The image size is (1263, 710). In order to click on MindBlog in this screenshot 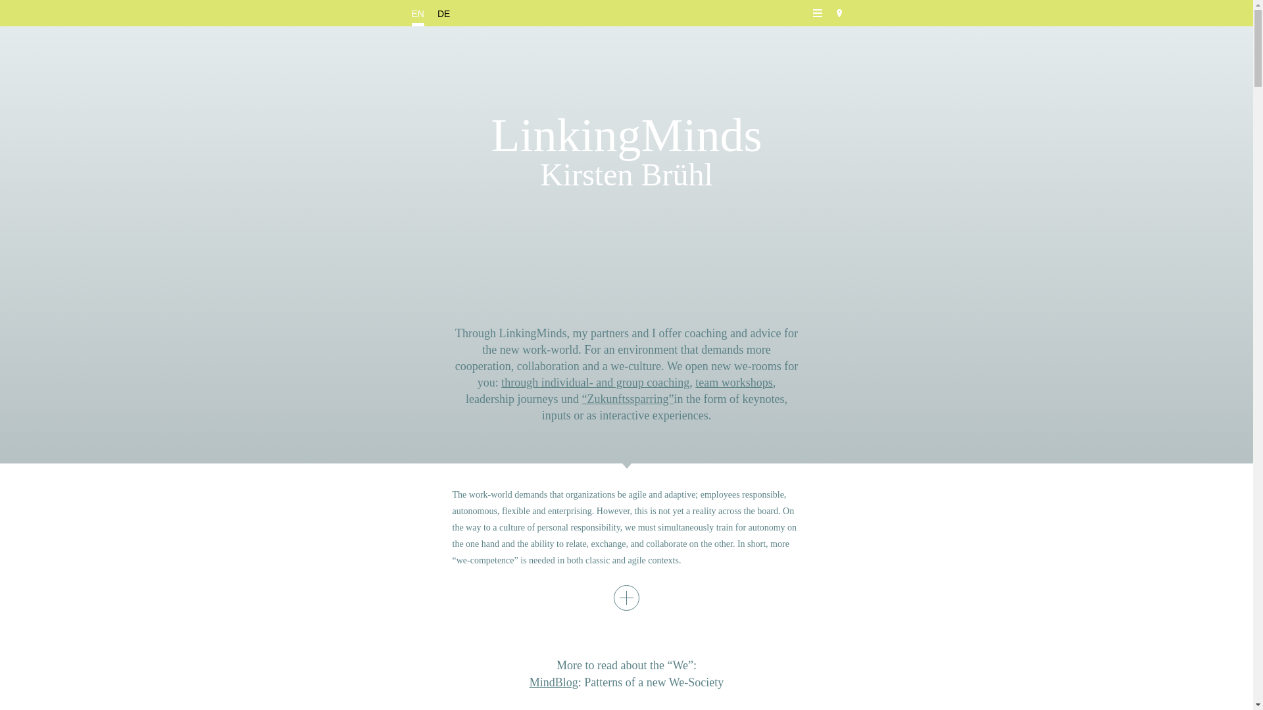, I will do `click(554, 682)`.